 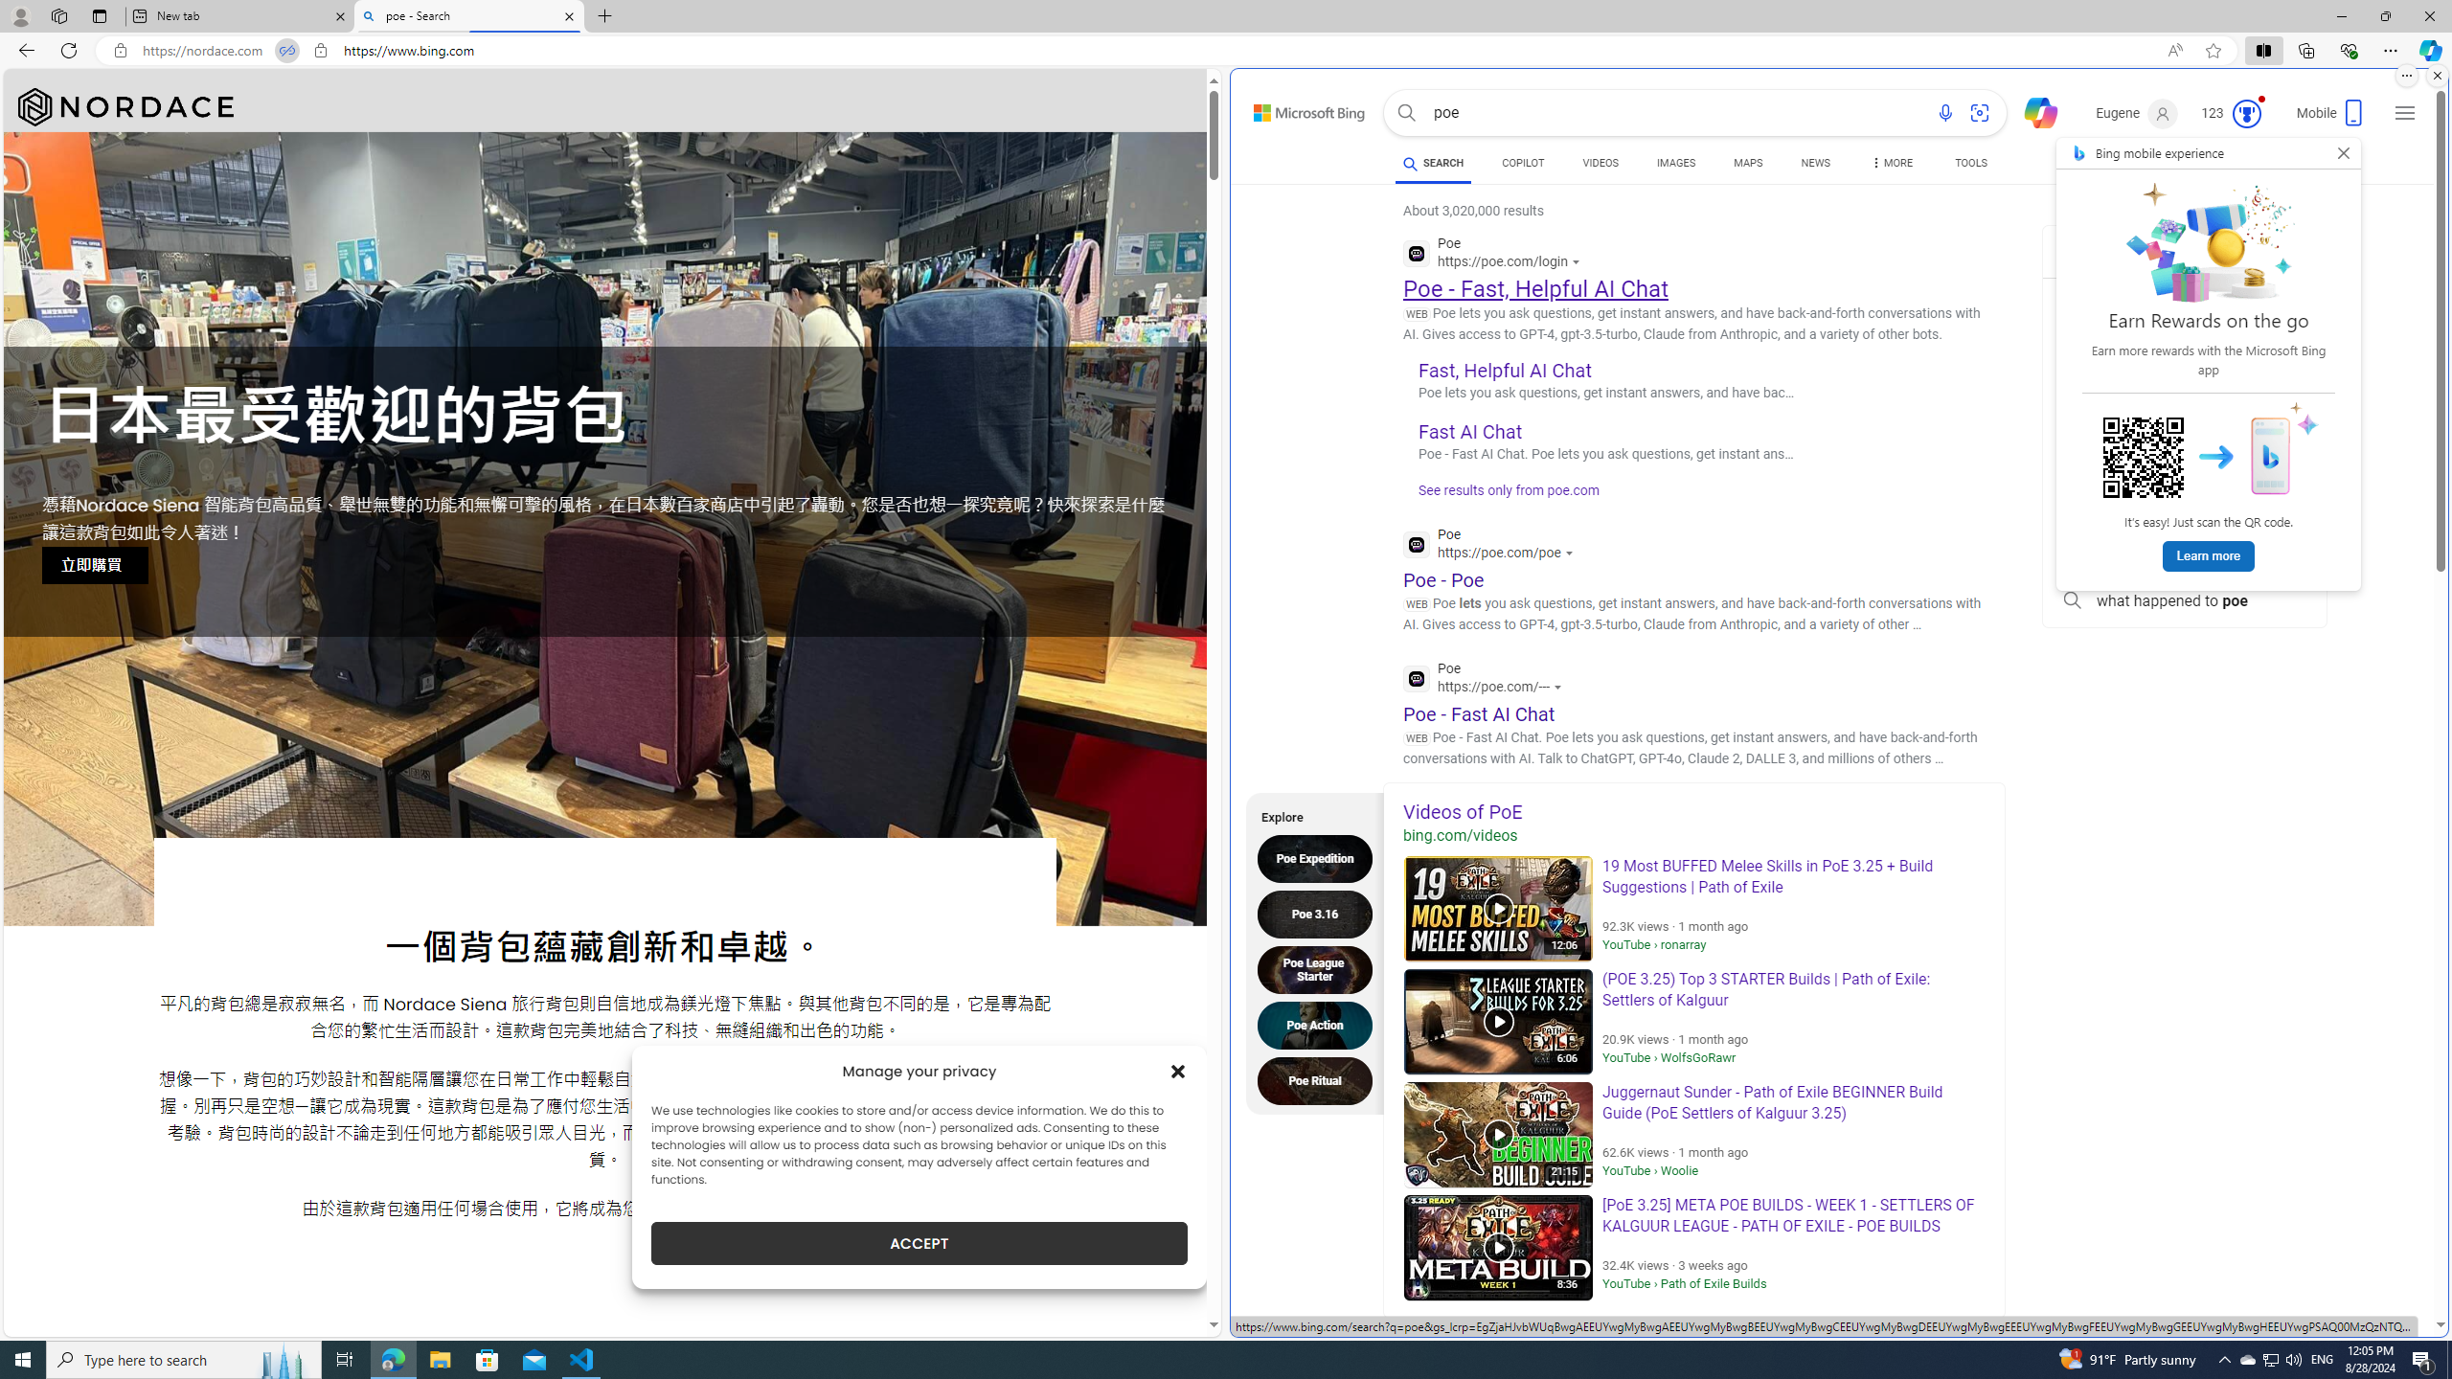 I want to click on COPILOT, so click(x=1523, y=163).